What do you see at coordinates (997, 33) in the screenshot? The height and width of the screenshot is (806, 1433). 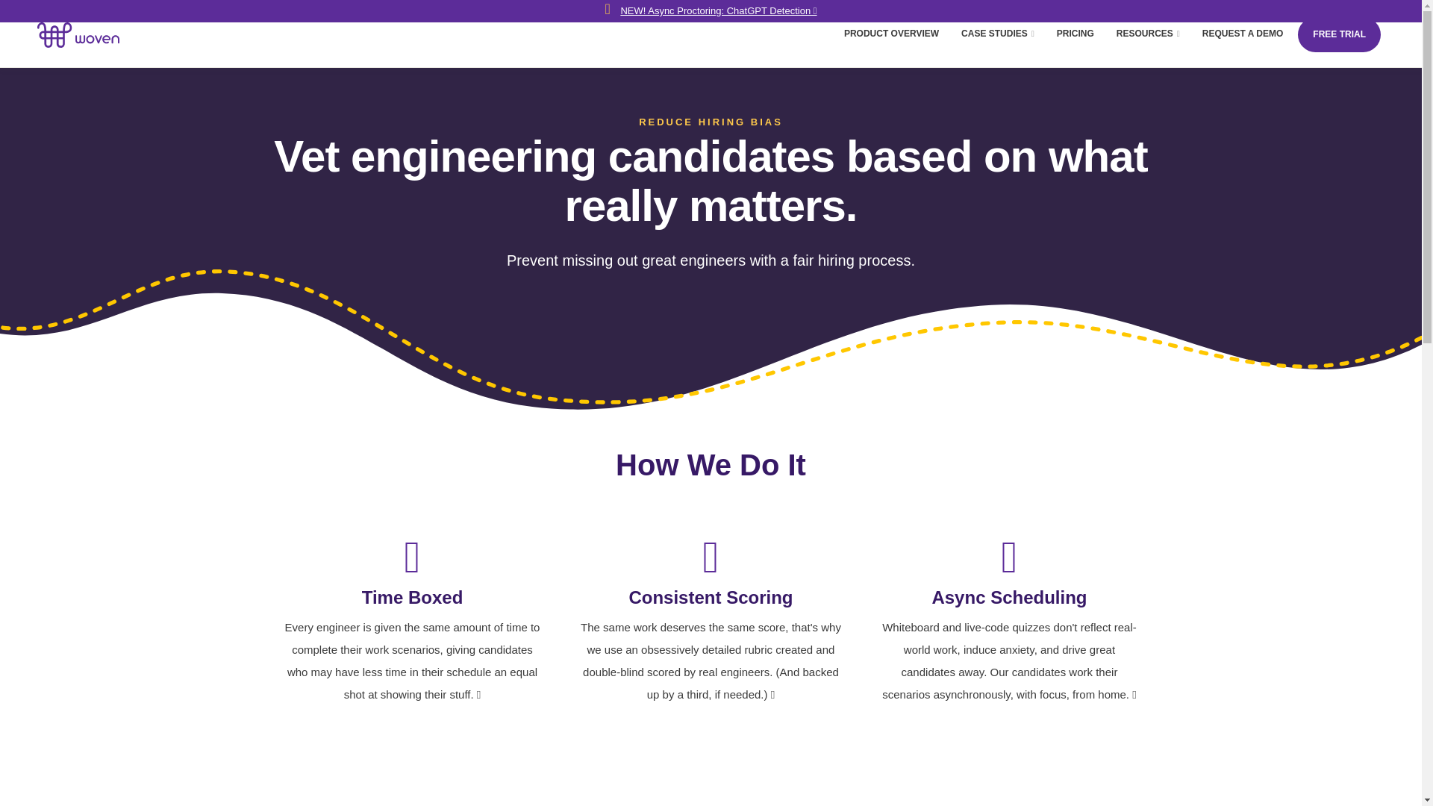 I see `CASE STUDIES` at bounding box center [997, 33].